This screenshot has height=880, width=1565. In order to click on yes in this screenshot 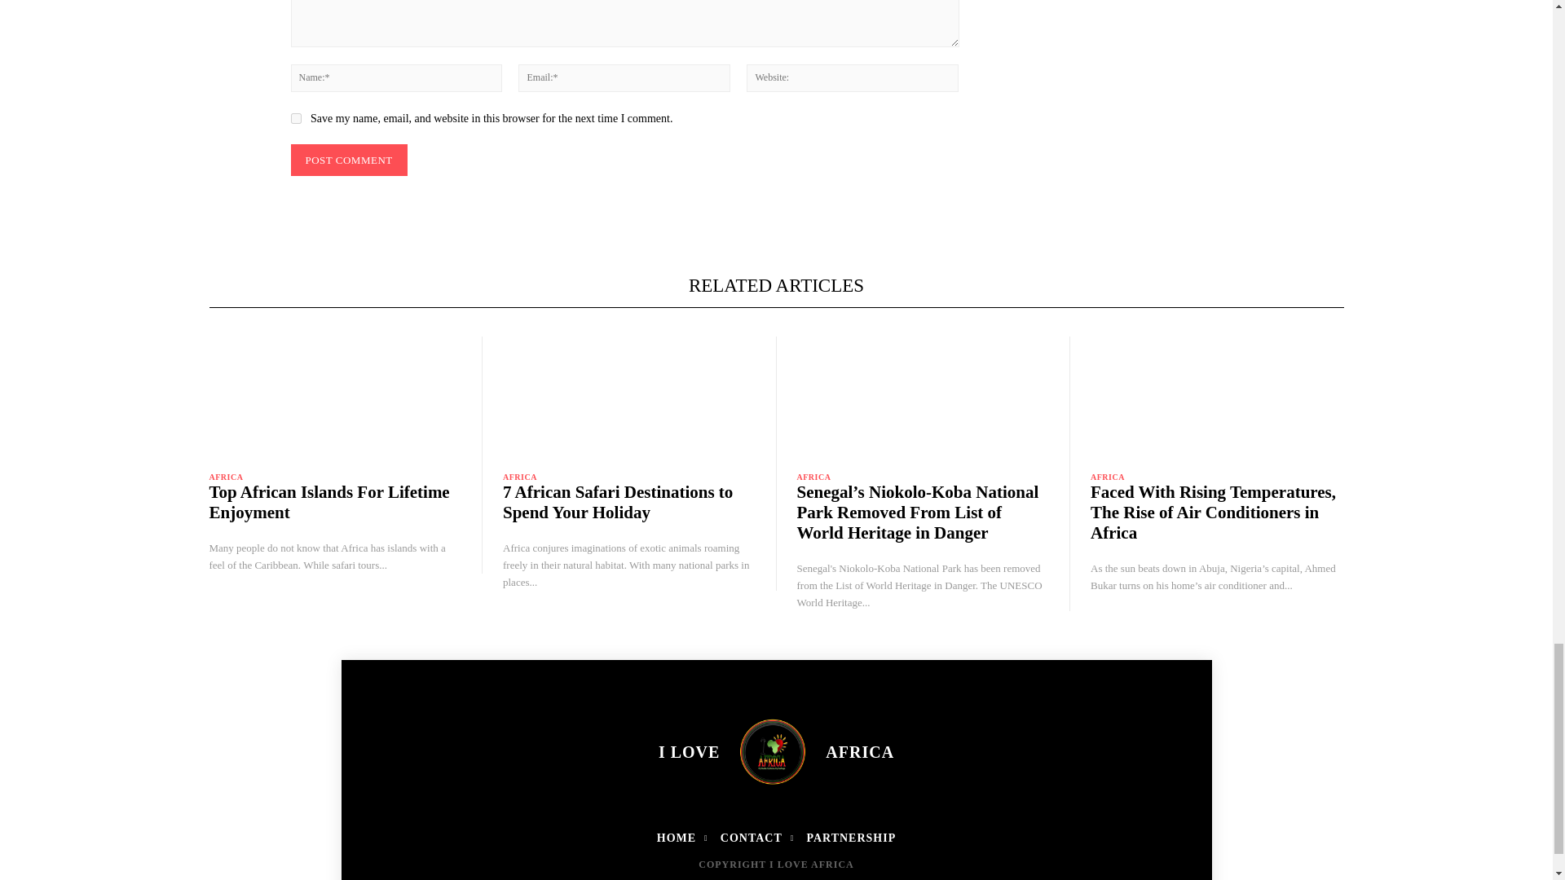, I will do `click(295, 119)`.